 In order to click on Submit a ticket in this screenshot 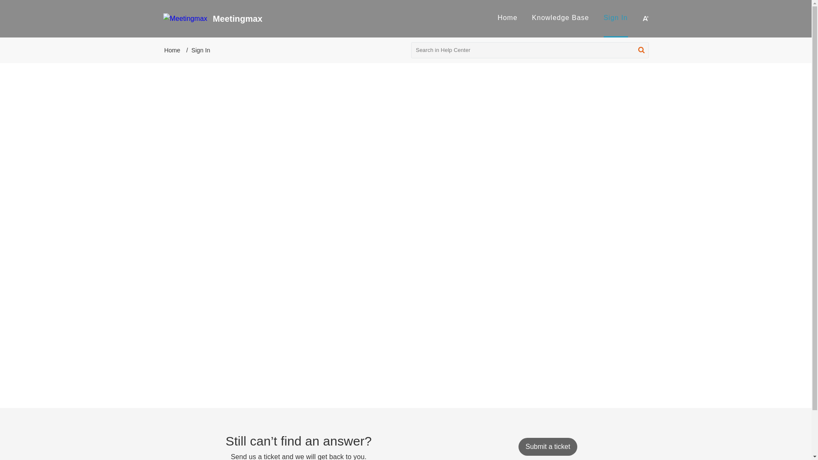, I will do `click(547, 447)`.